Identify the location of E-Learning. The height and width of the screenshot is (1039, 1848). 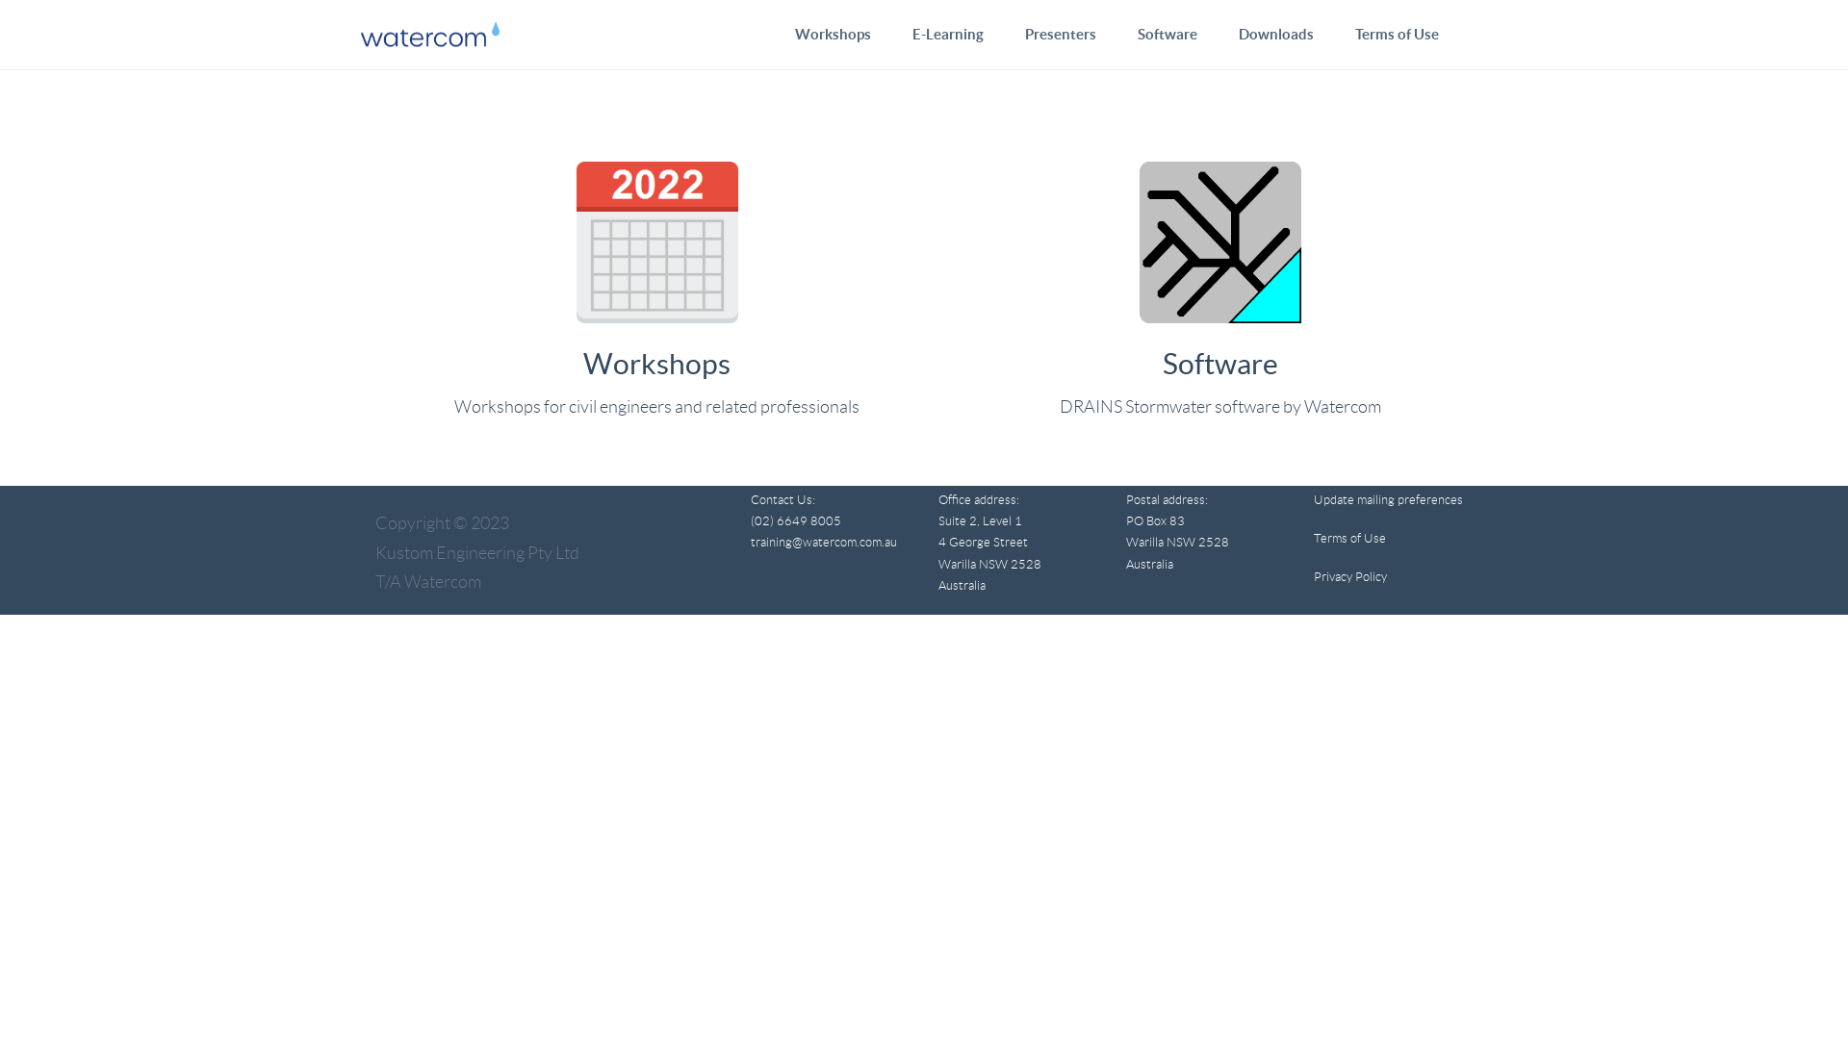
(948, 35).